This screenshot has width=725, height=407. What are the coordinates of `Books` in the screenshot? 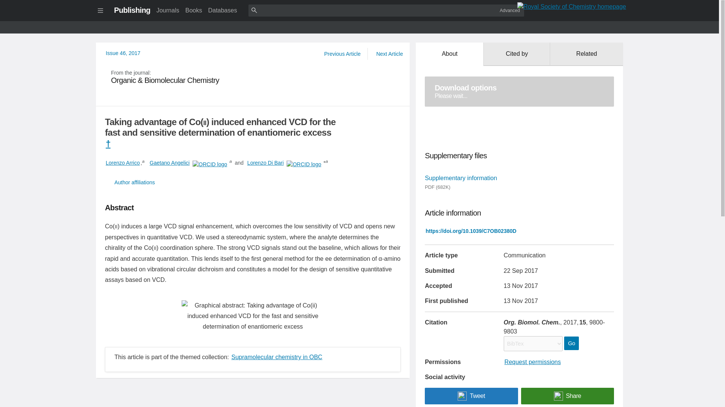 It's located at (194, 10).